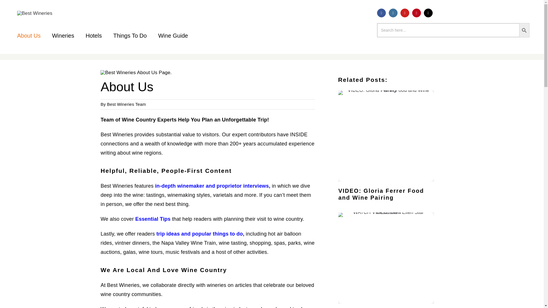  What do you see at coordinates (393, 13) in the screenshot?
I see `Instagram` at bounding box center [393, 13].